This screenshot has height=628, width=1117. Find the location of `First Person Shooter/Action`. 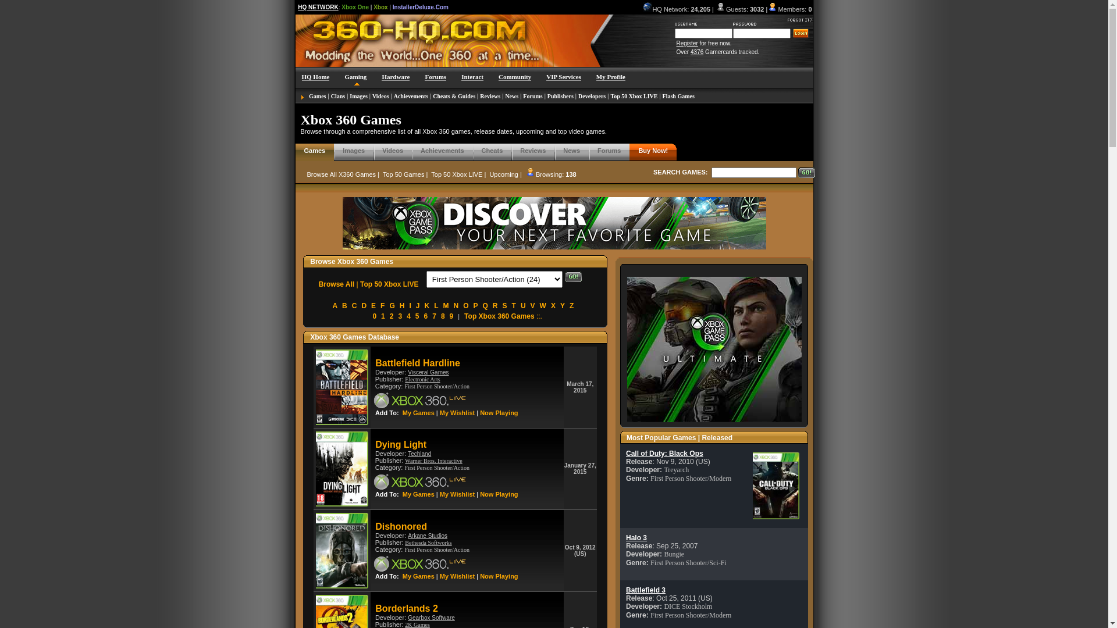

First Person Shooter/Action is located at coordinates (437, 468).